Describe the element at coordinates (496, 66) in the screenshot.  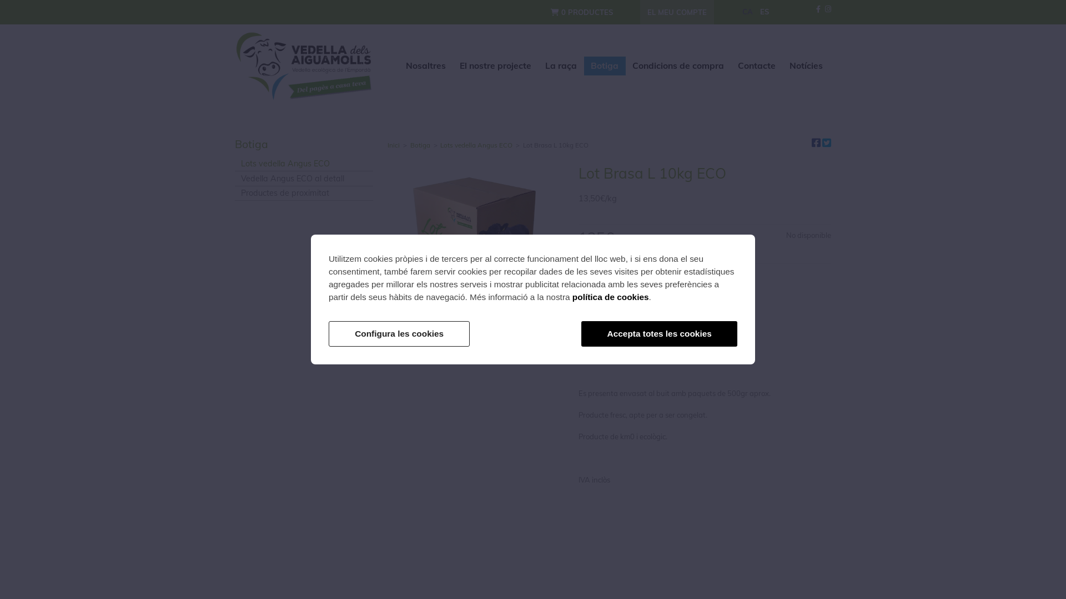
I see `El nostre projecte` at that location.